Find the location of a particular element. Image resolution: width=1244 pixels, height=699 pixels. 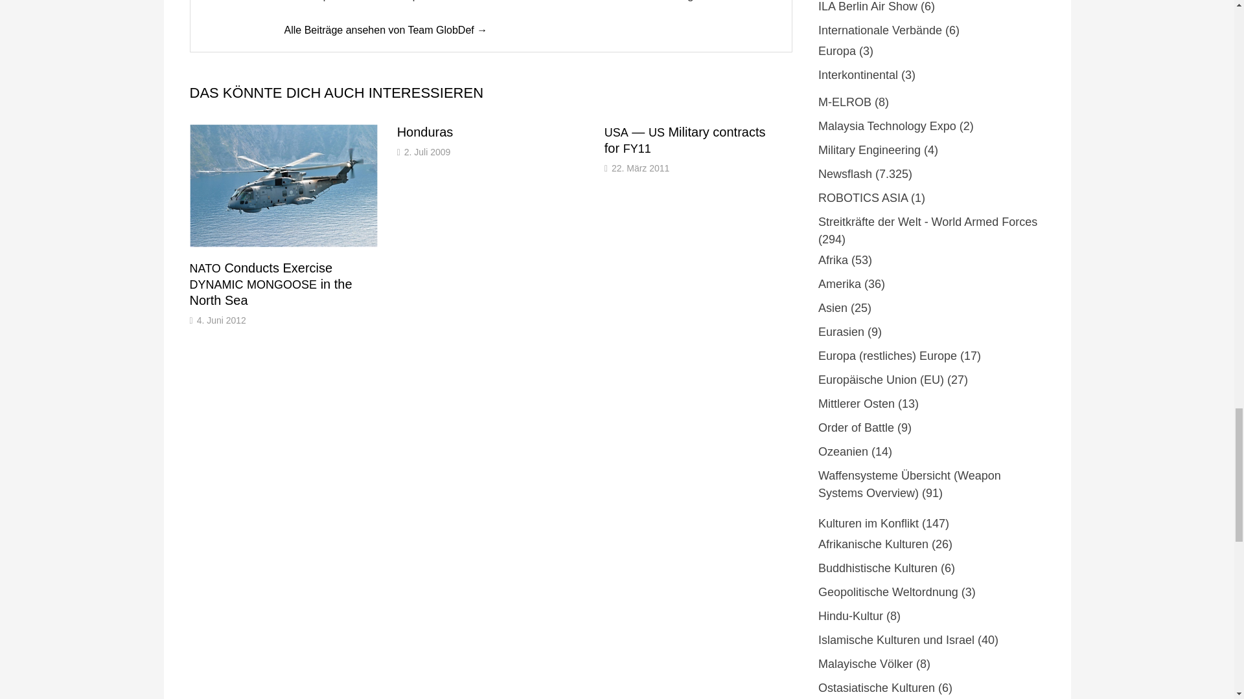

Honduras is located at coordinates (425, 132).